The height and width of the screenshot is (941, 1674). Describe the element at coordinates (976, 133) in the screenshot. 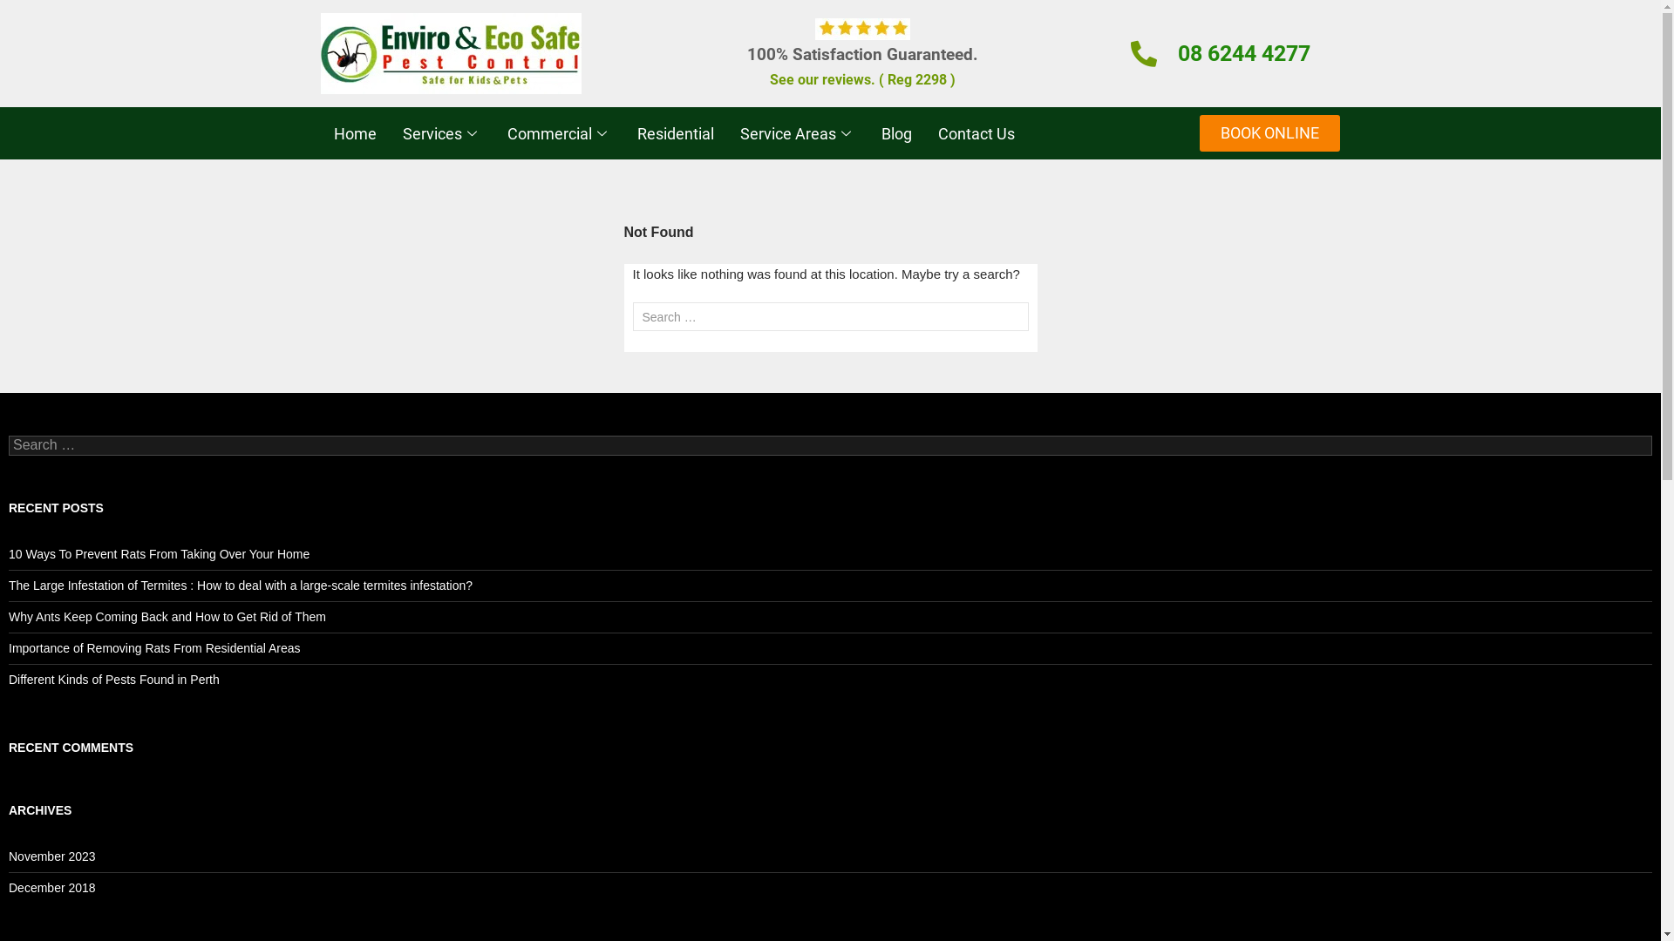

I see `Contact Us` at that location.